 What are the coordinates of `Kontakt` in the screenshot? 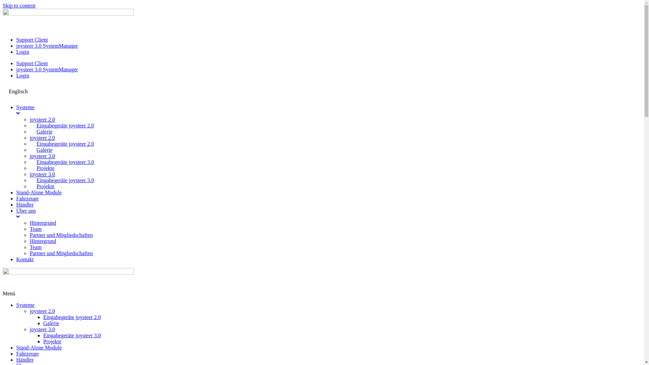 It's located at (329, 260).